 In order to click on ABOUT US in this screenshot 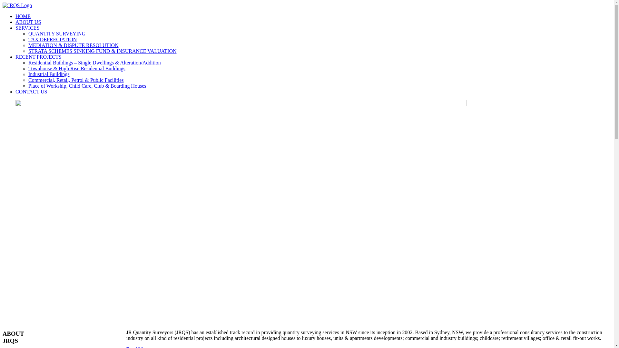, I will do `click(28, 22)`.